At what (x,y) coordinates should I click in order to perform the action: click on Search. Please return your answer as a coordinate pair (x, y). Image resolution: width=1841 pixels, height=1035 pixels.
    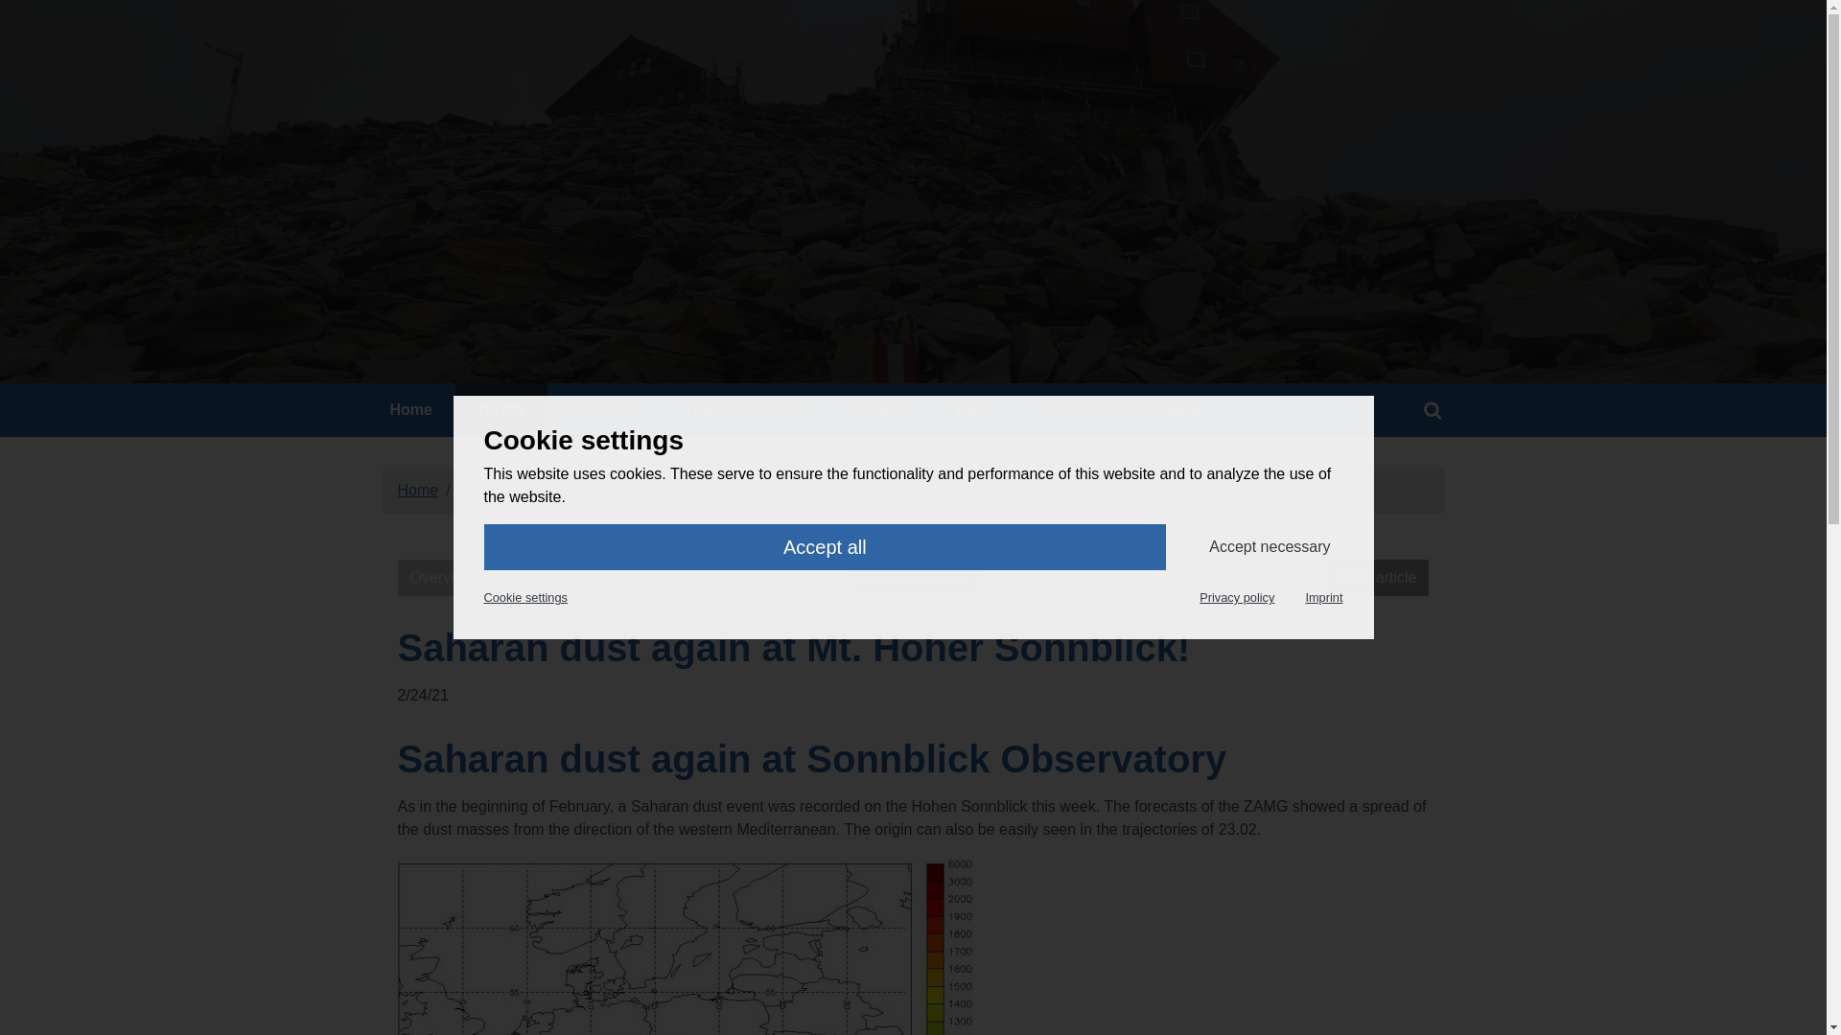
    Looking at the image, I should click on (1433, 409).